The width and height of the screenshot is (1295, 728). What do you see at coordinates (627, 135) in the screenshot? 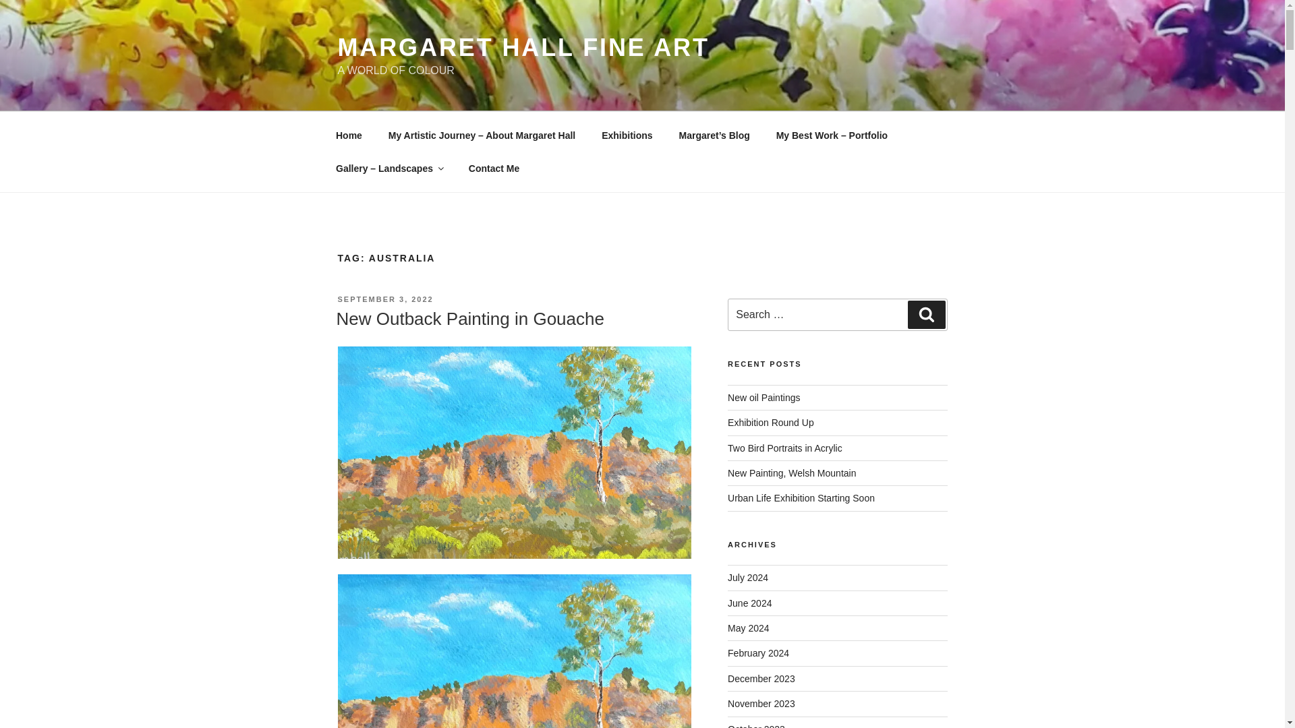
I see `Exhibitions` at bounding box center [627, 135].